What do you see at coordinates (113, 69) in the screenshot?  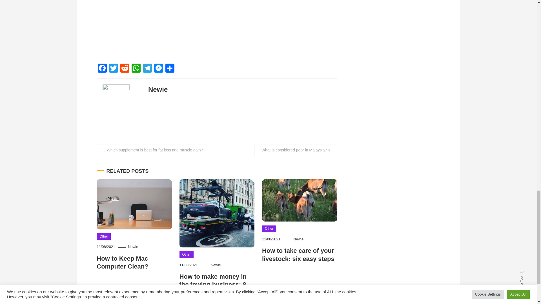 I see `Twitter` at bounding box center [113, 69].